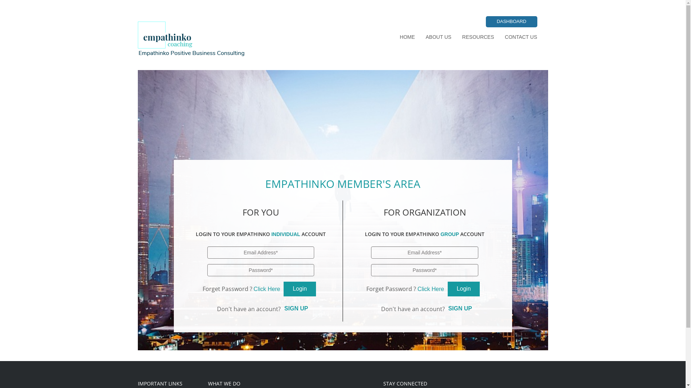 The width and height of the screenshot is (691, 388). Describe the element at coordinates (511, 22) in the screenshot. I see `DASHBOARD` at that location.